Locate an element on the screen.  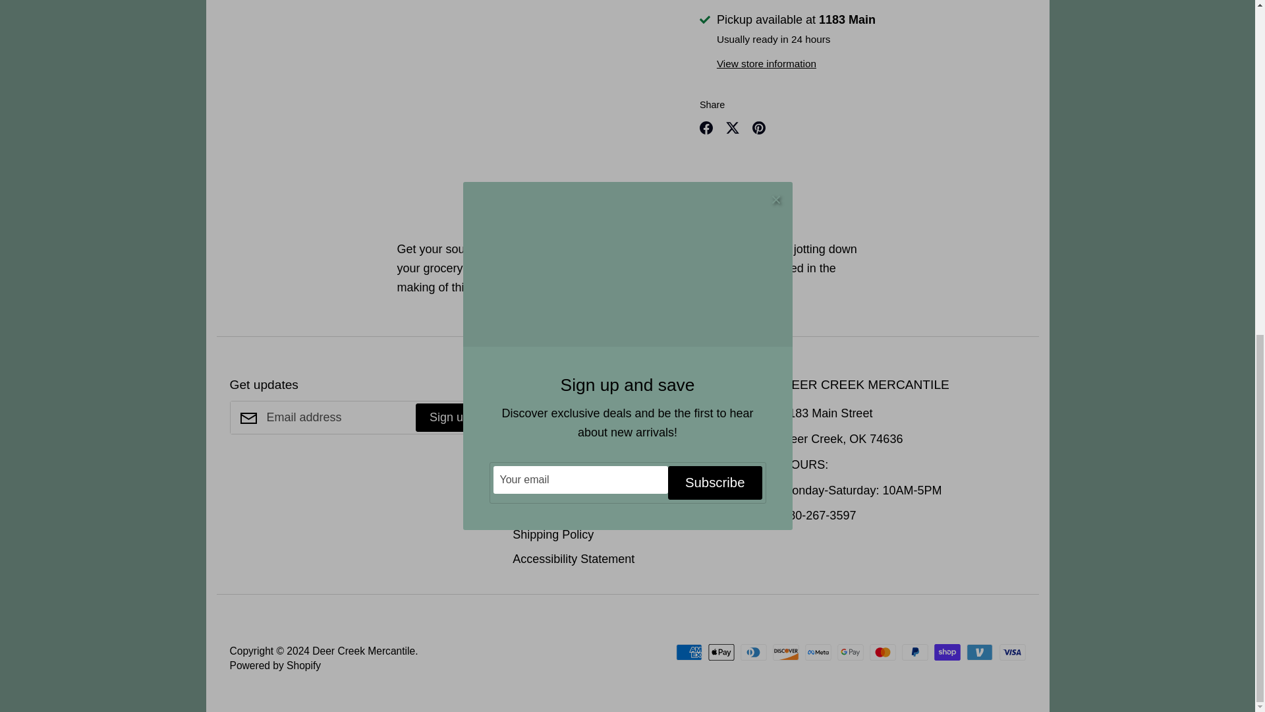
American Express is located at coordinates (689, 653).